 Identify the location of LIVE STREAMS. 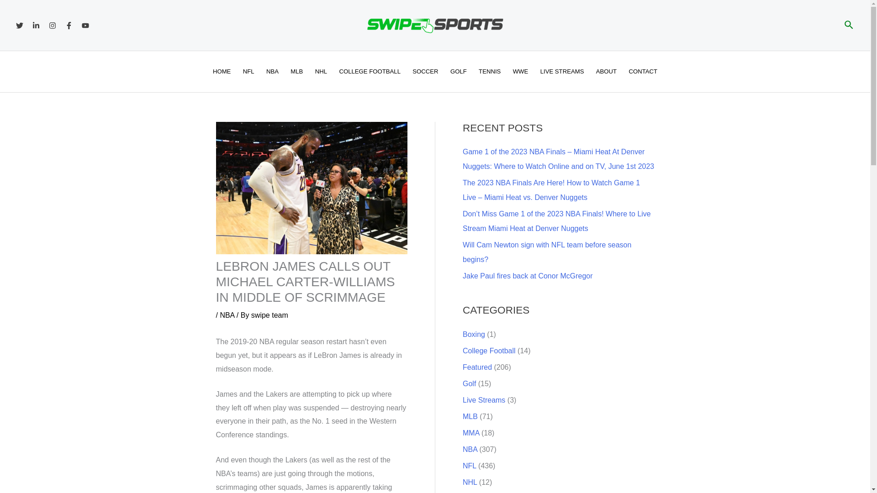
(562, 72).